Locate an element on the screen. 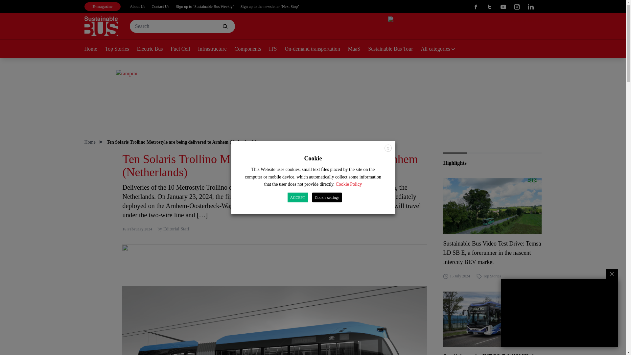  On-demand transportation is located at coordinates (316, 49).